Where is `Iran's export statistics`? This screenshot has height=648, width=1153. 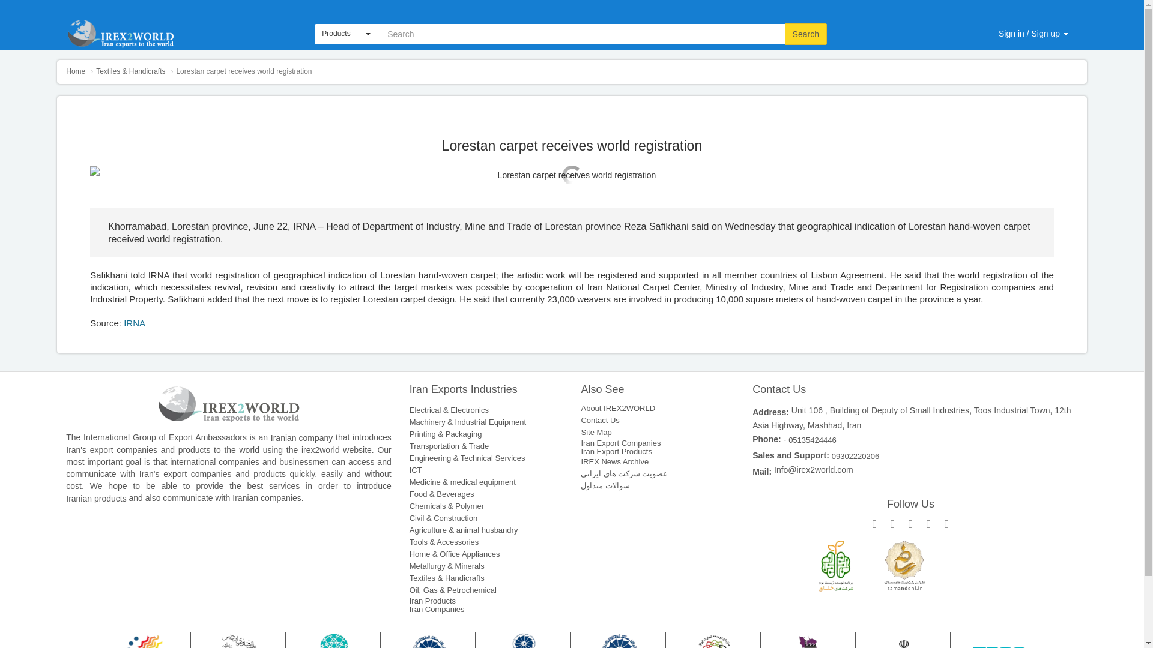
Iran's export statistics is located at coordinates (76, 71).